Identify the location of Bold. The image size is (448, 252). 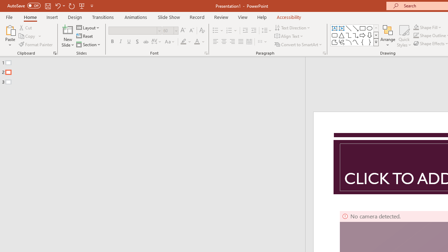
(112, 42).